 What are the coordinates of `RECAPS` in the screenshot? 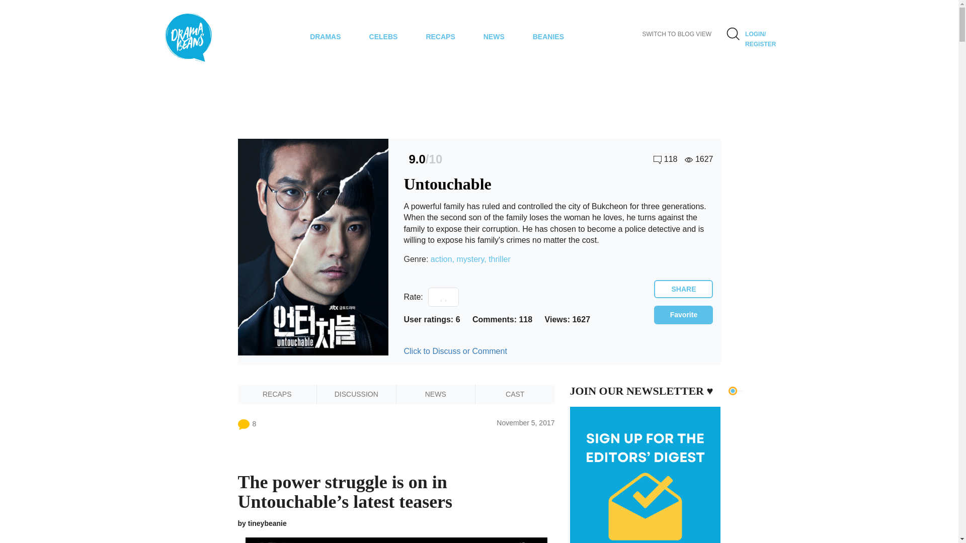 It's located at (440, 37).